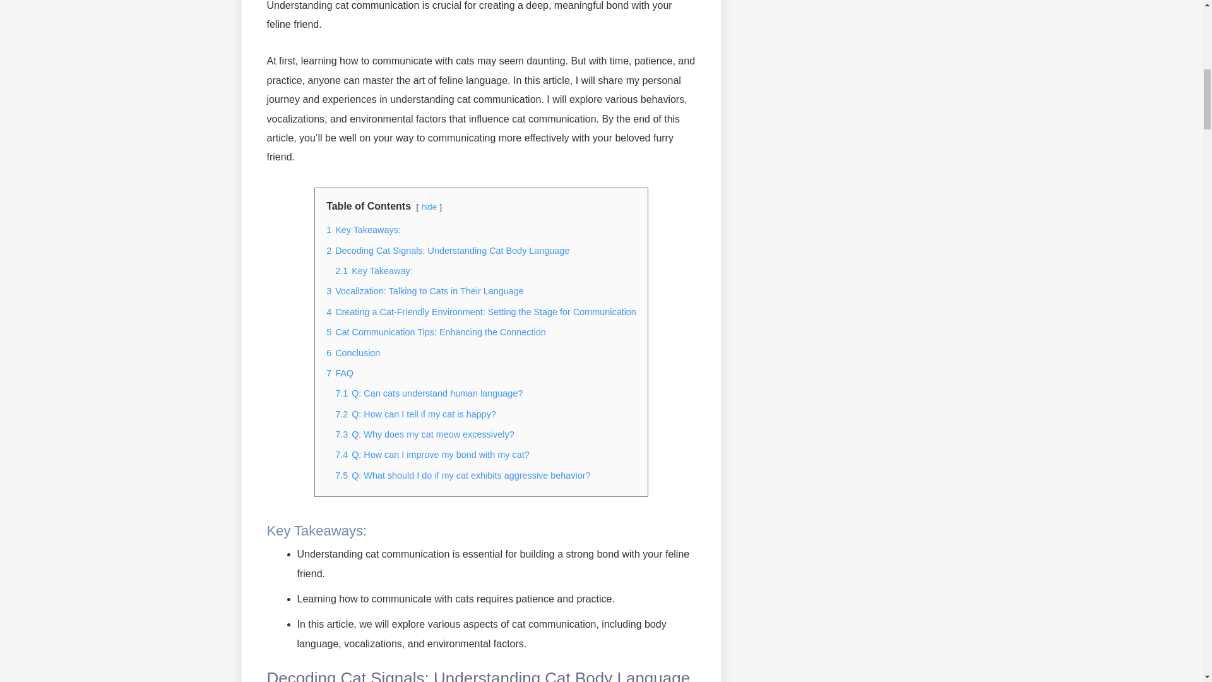 This screenshot has width=1212, height=682. I want to click on 7.2 Q: How can I tell if my cat is happy?, so click(415, 414).